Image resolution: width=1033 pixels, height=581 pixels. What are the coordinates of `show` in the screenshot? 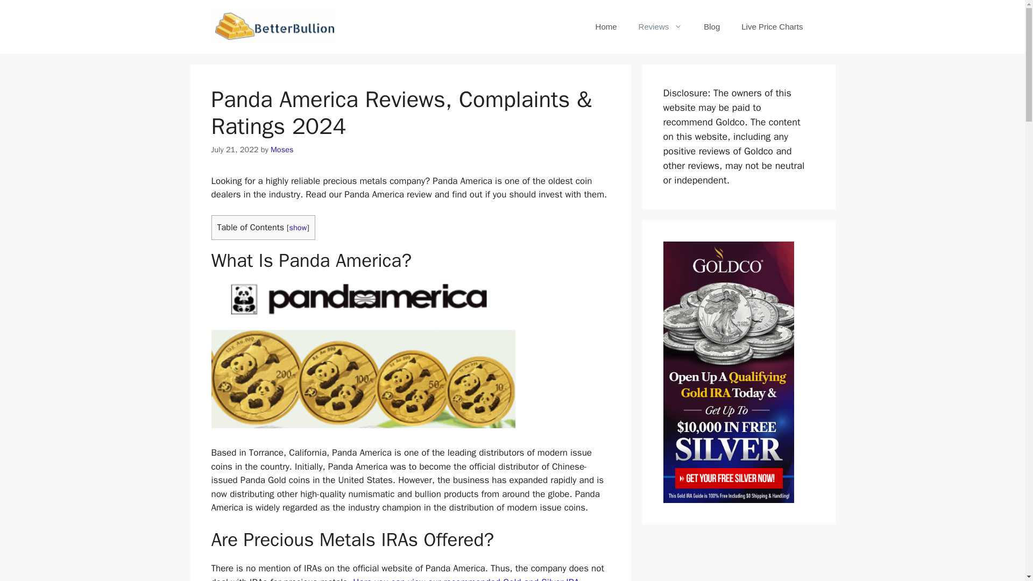 It's located at (298, 227).